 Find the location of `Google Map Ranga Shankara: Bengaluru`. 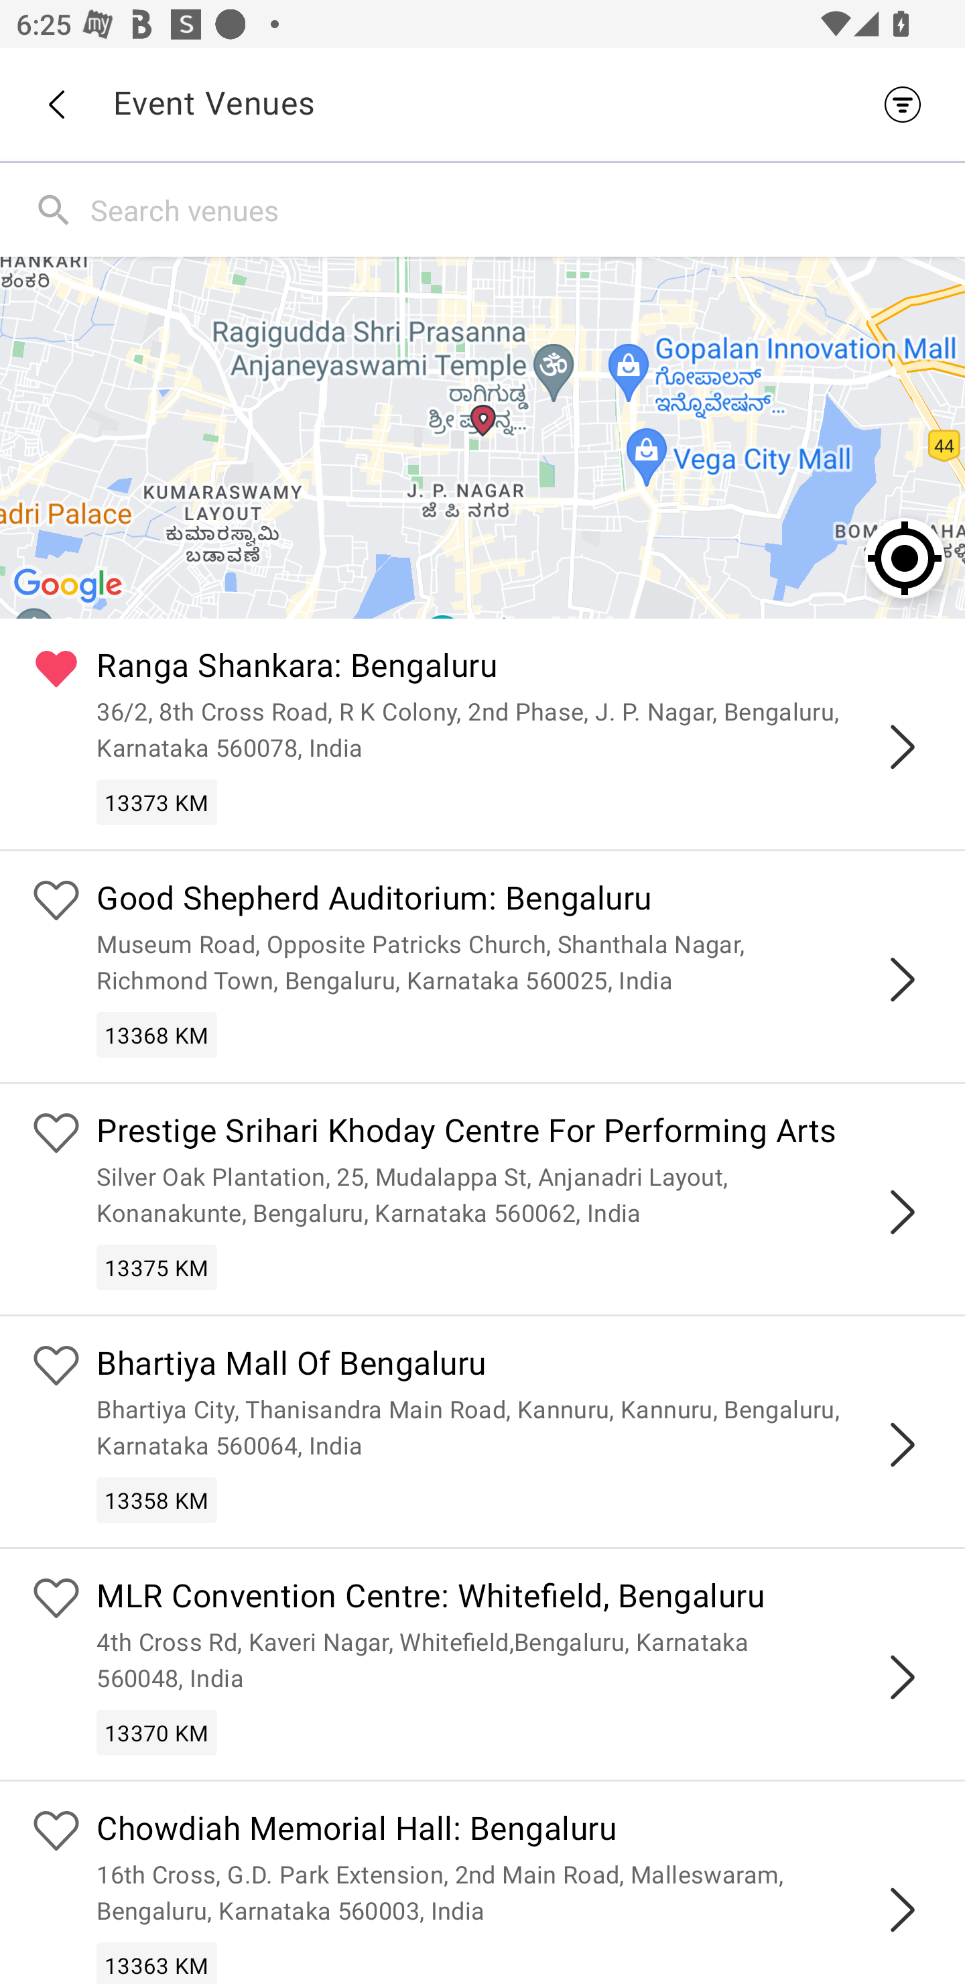

Google Map Ranga Shankara: Bengaluru is located at coordinates (482, 437).